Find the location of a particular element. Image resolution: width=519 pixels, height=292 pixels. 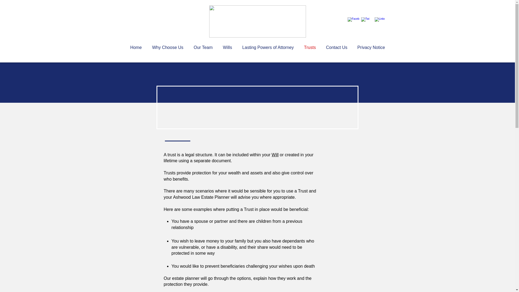

Why Choose Us is located at coordinates (168, 48).